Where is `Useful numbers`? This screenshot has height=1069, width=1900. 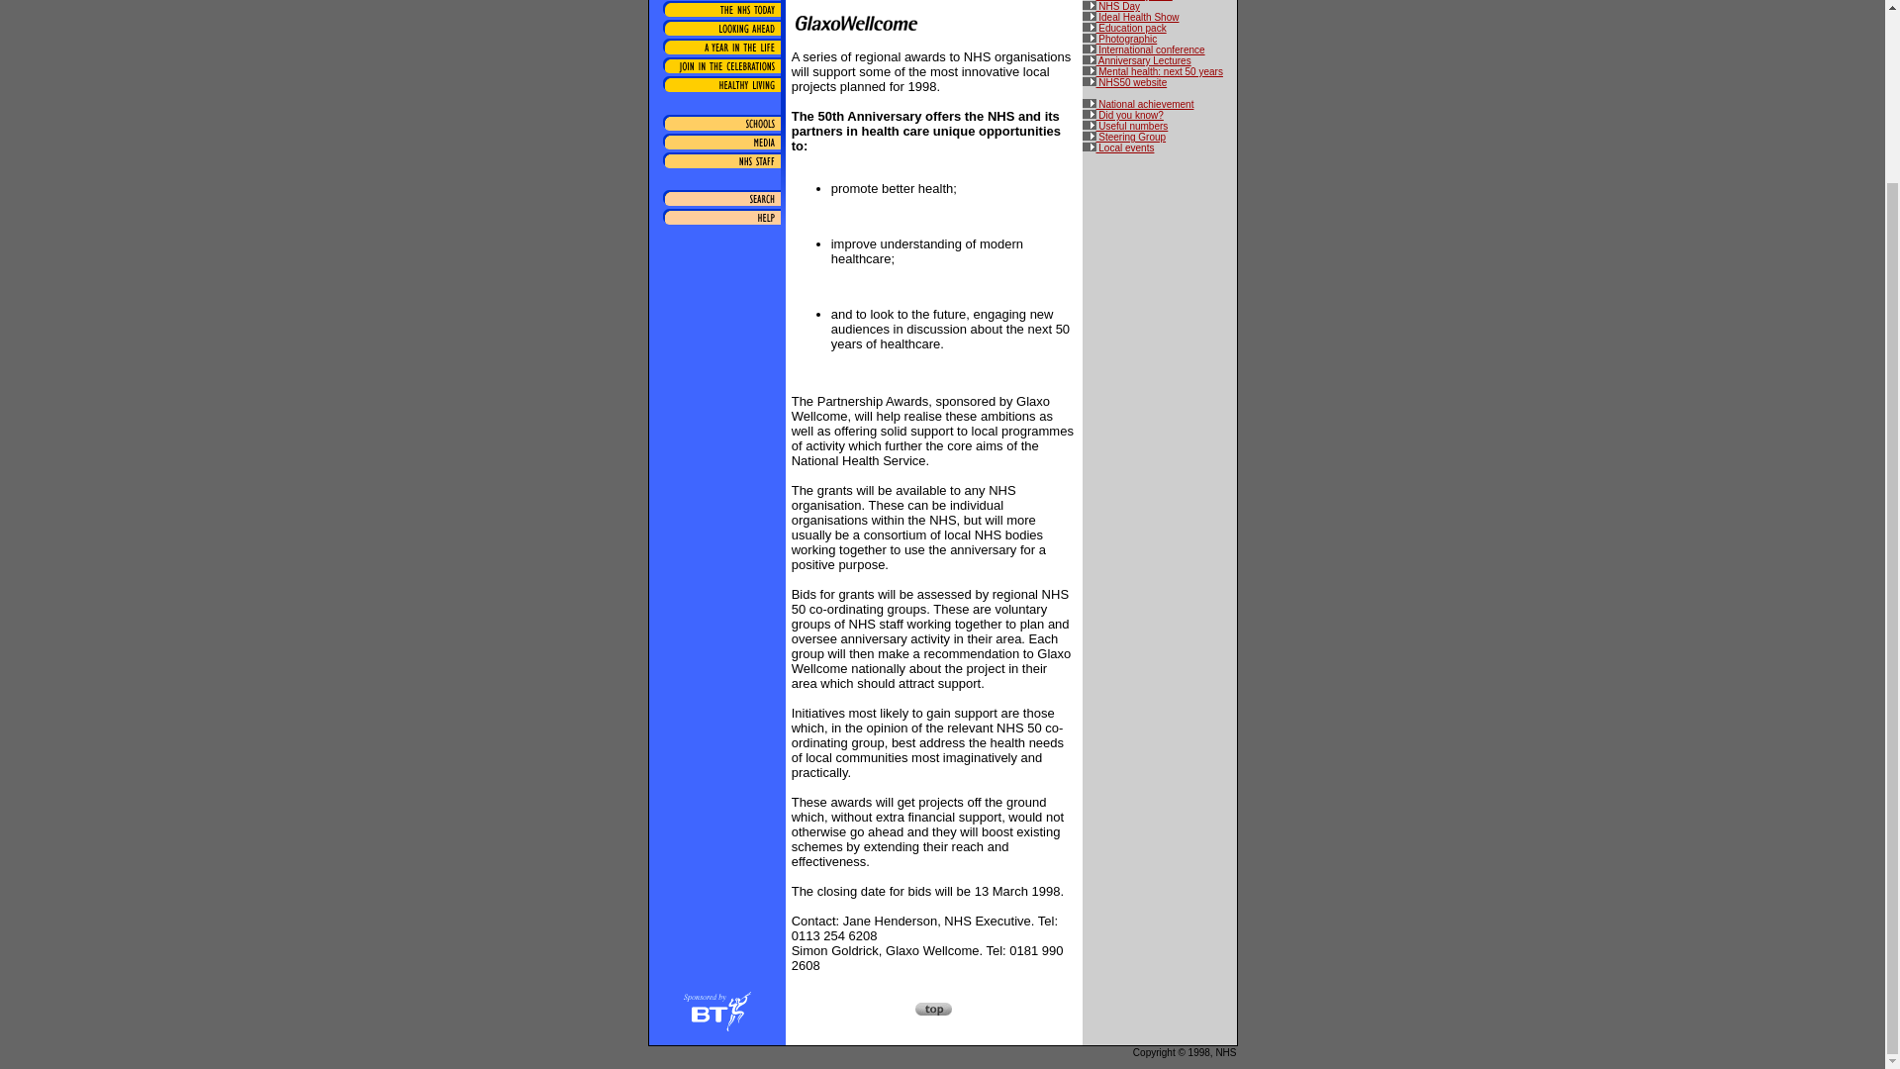 Useful numbers is located at coordinates (1125, 126).